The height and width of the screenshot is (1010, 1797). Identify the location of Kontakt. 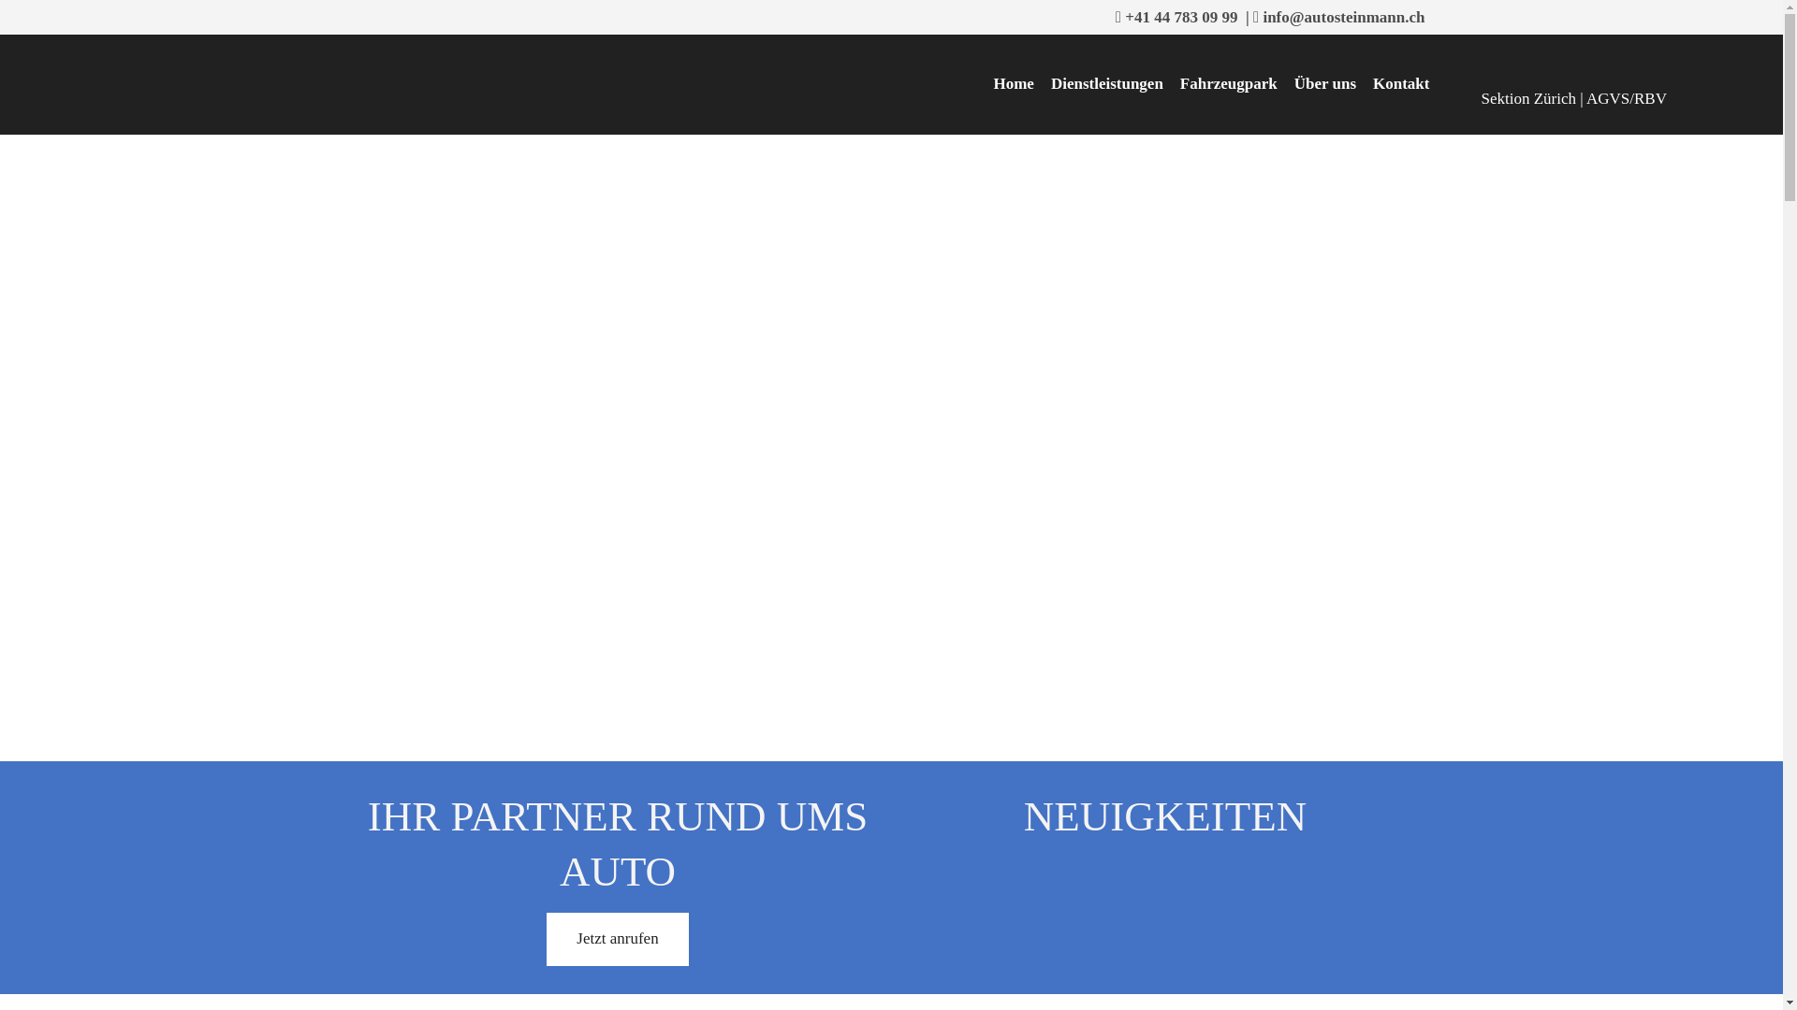
(1401, 84).